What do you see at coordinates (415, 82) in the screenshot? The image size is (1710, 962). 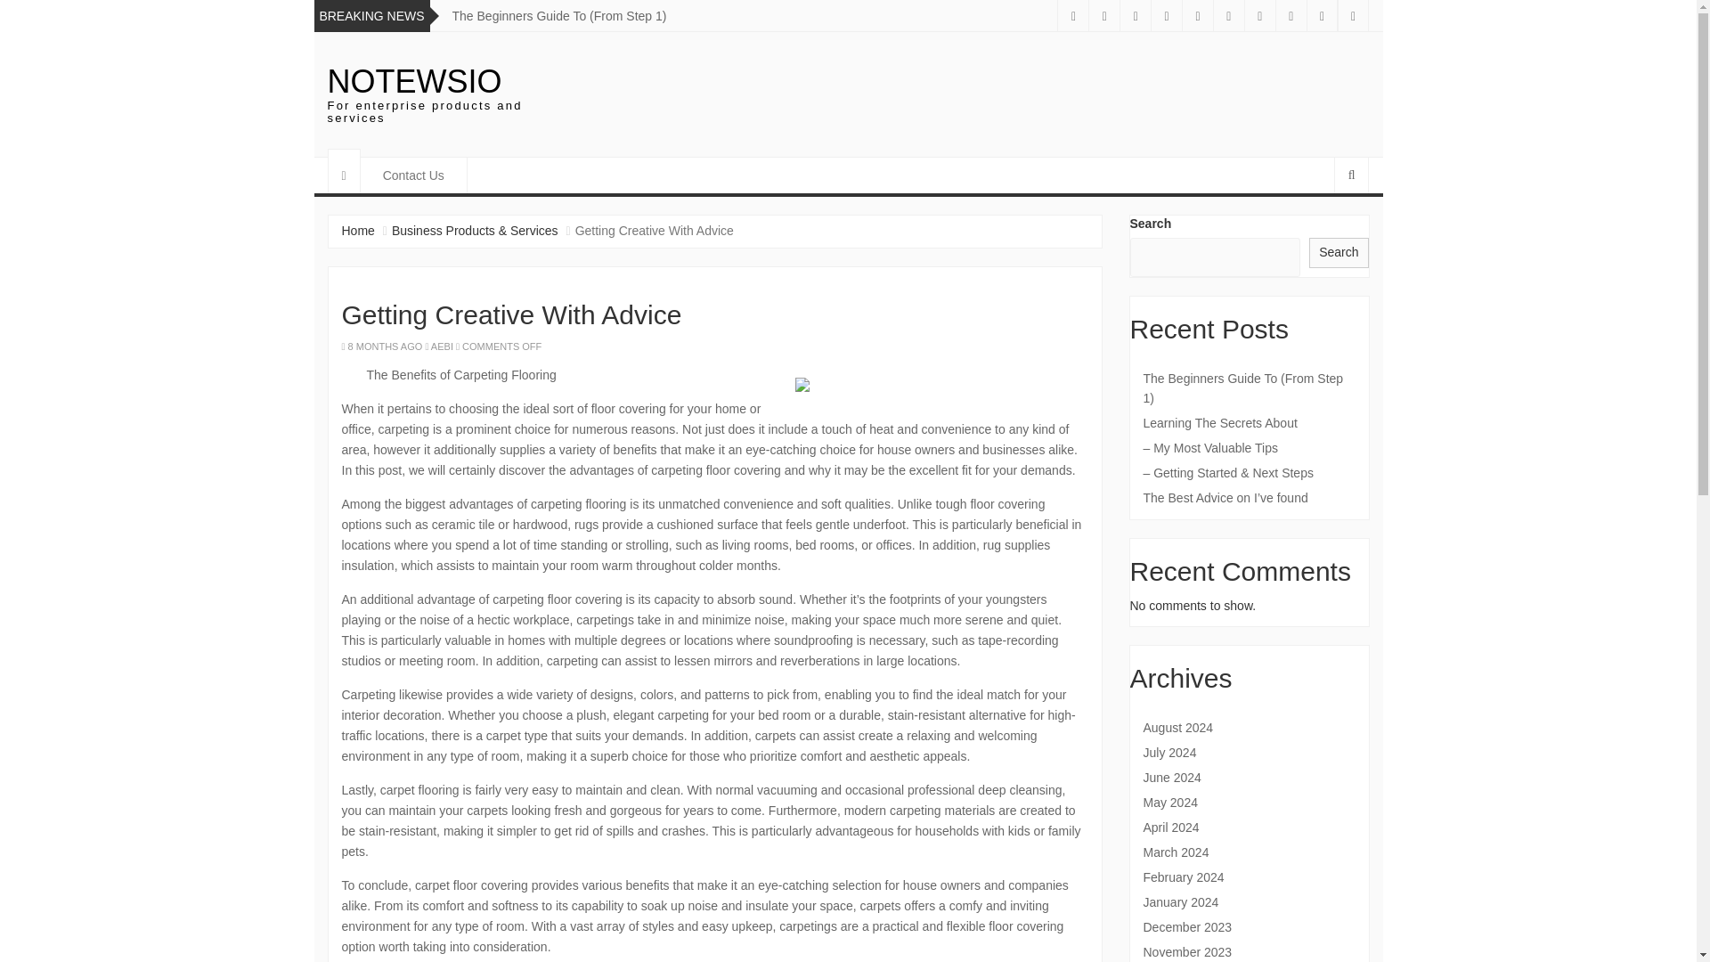 I see `NOTEWSIO` at bounding box center [415, 82].